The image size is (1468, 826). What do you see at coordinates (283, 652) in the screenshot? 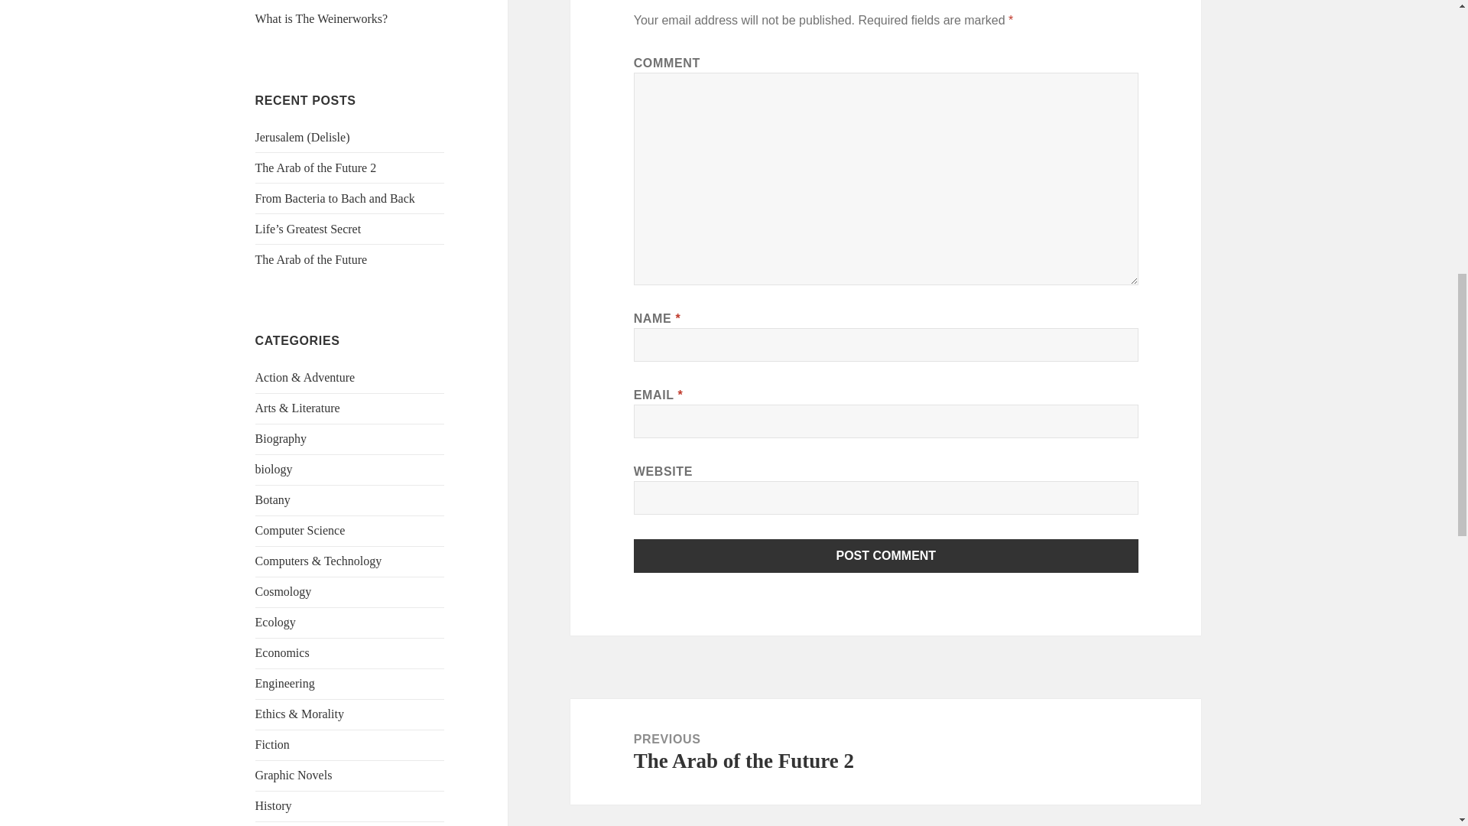
I see `Economics` at bounding box center [283, 652].